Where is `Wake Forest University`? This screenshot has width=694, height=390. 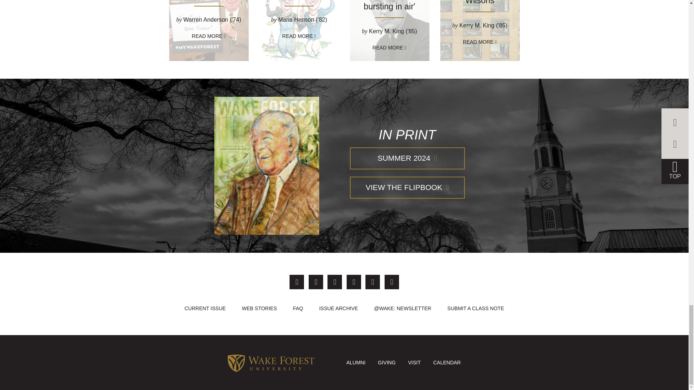 Wake Forest University is located at coordinates (271, 362).